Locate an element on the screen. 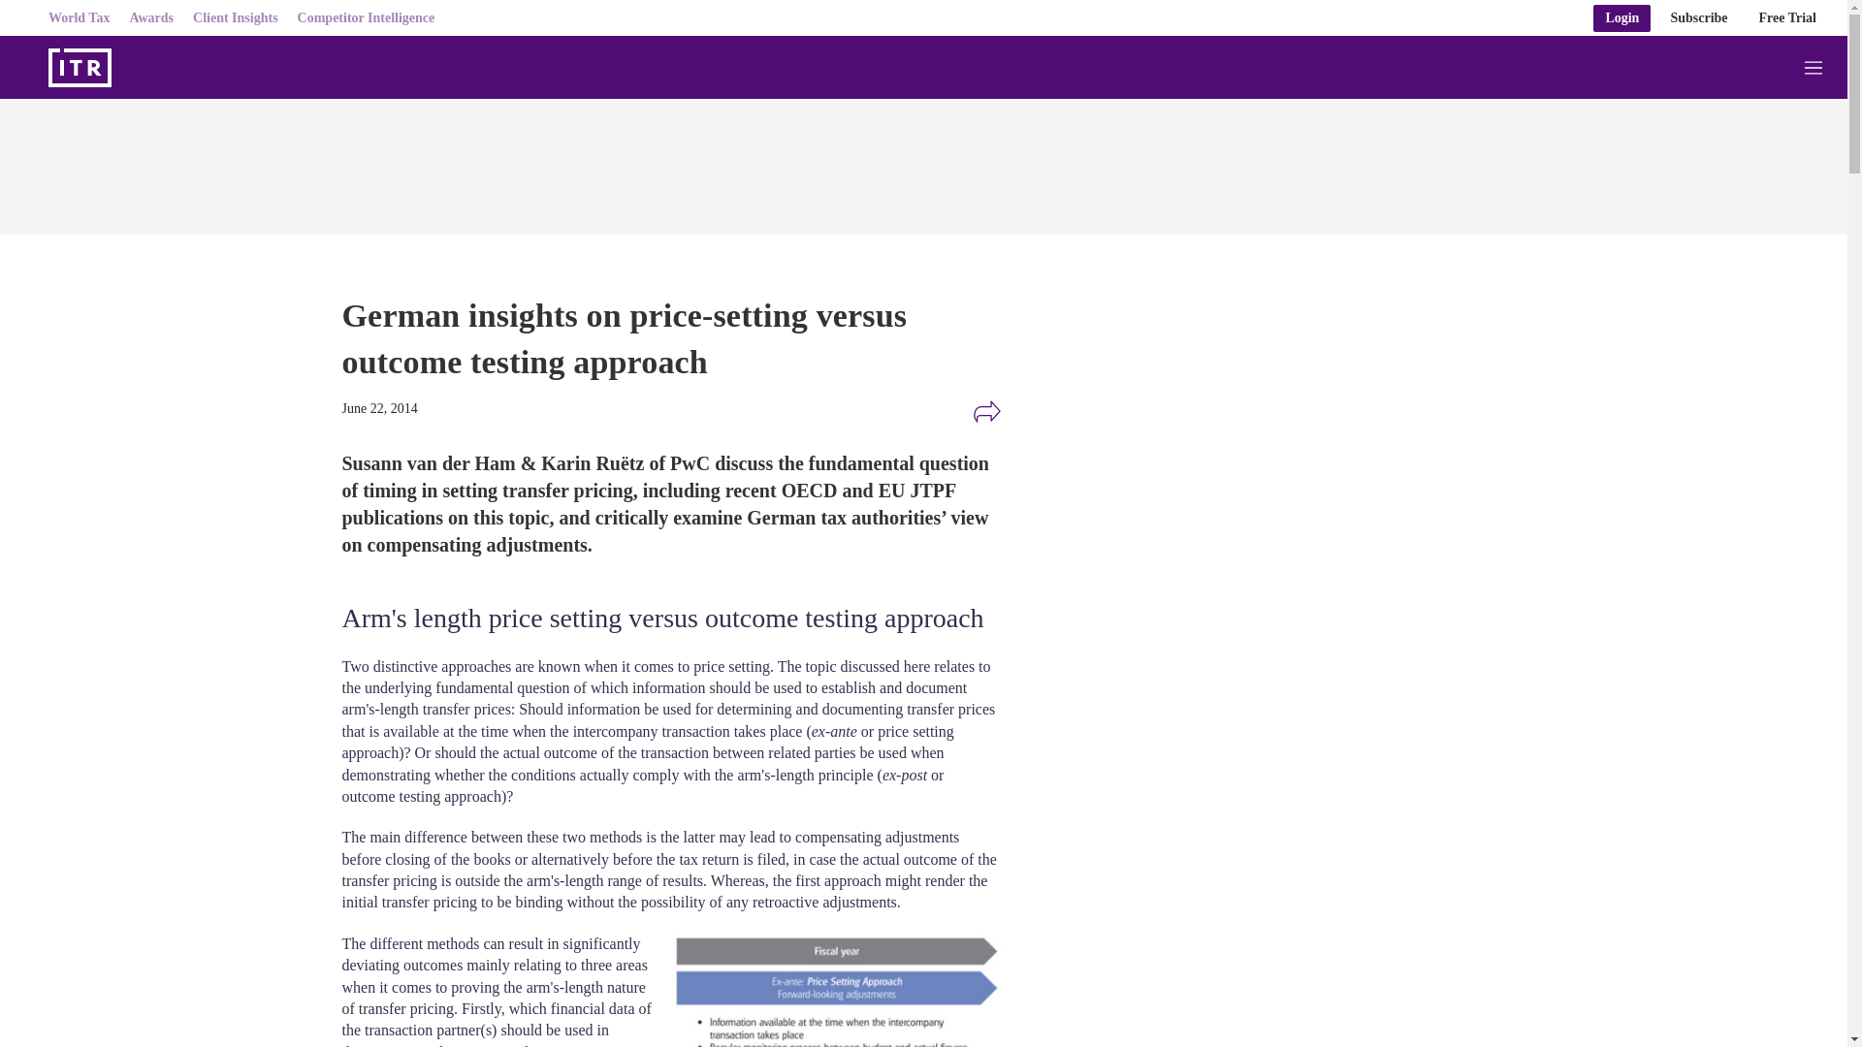 This screenshot has height=1047, width=1862. Share is located at coordinates (986, 411).